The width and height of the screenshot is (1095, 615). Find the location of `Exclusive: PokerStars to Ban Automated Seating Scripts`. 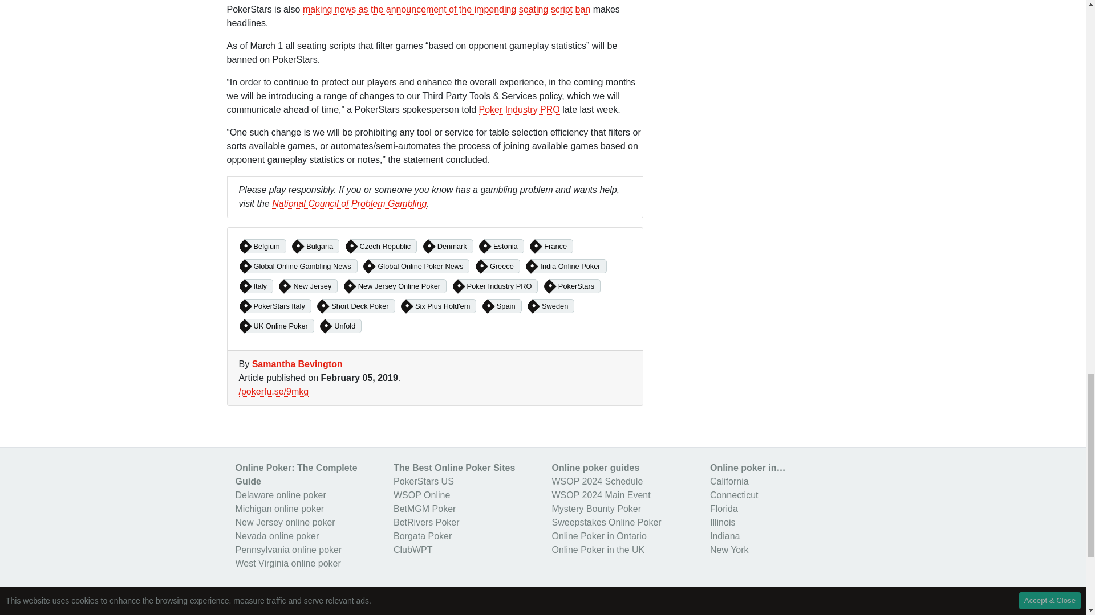

Exclusive: PokerStars to Ban Automated Seating Scripts is located at coordinates (519, 109).